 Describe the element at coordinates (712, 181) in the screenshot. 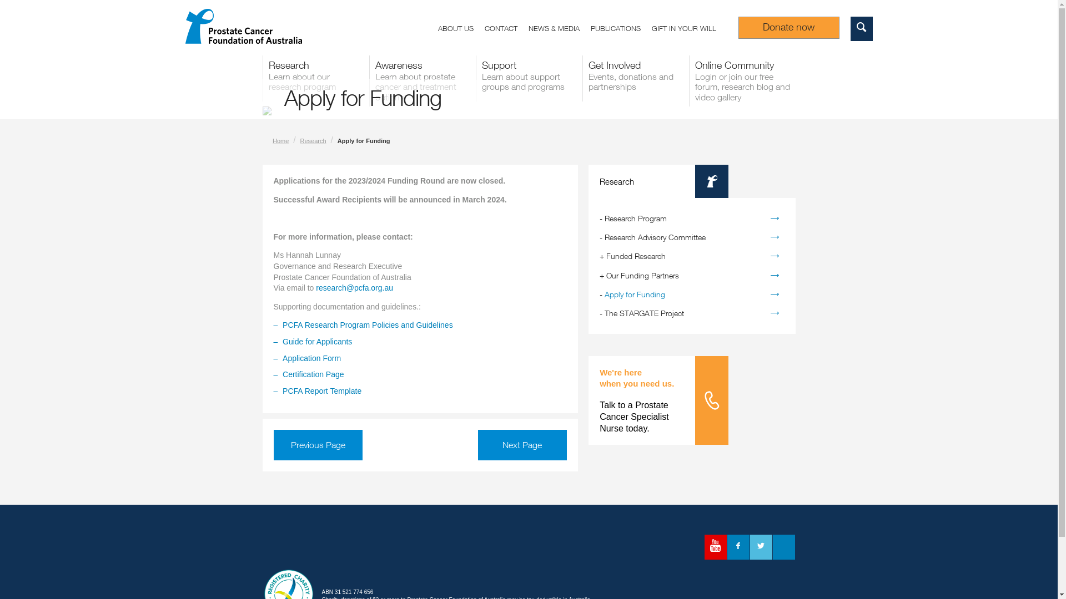

I see `Information` at that location.